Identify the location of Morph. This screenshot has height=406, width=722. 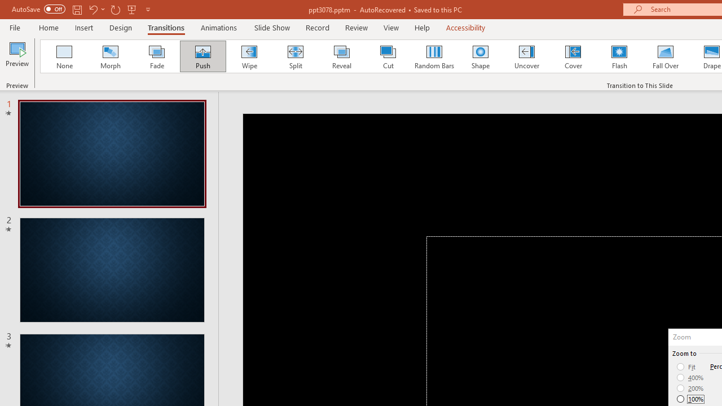
(110, 56).